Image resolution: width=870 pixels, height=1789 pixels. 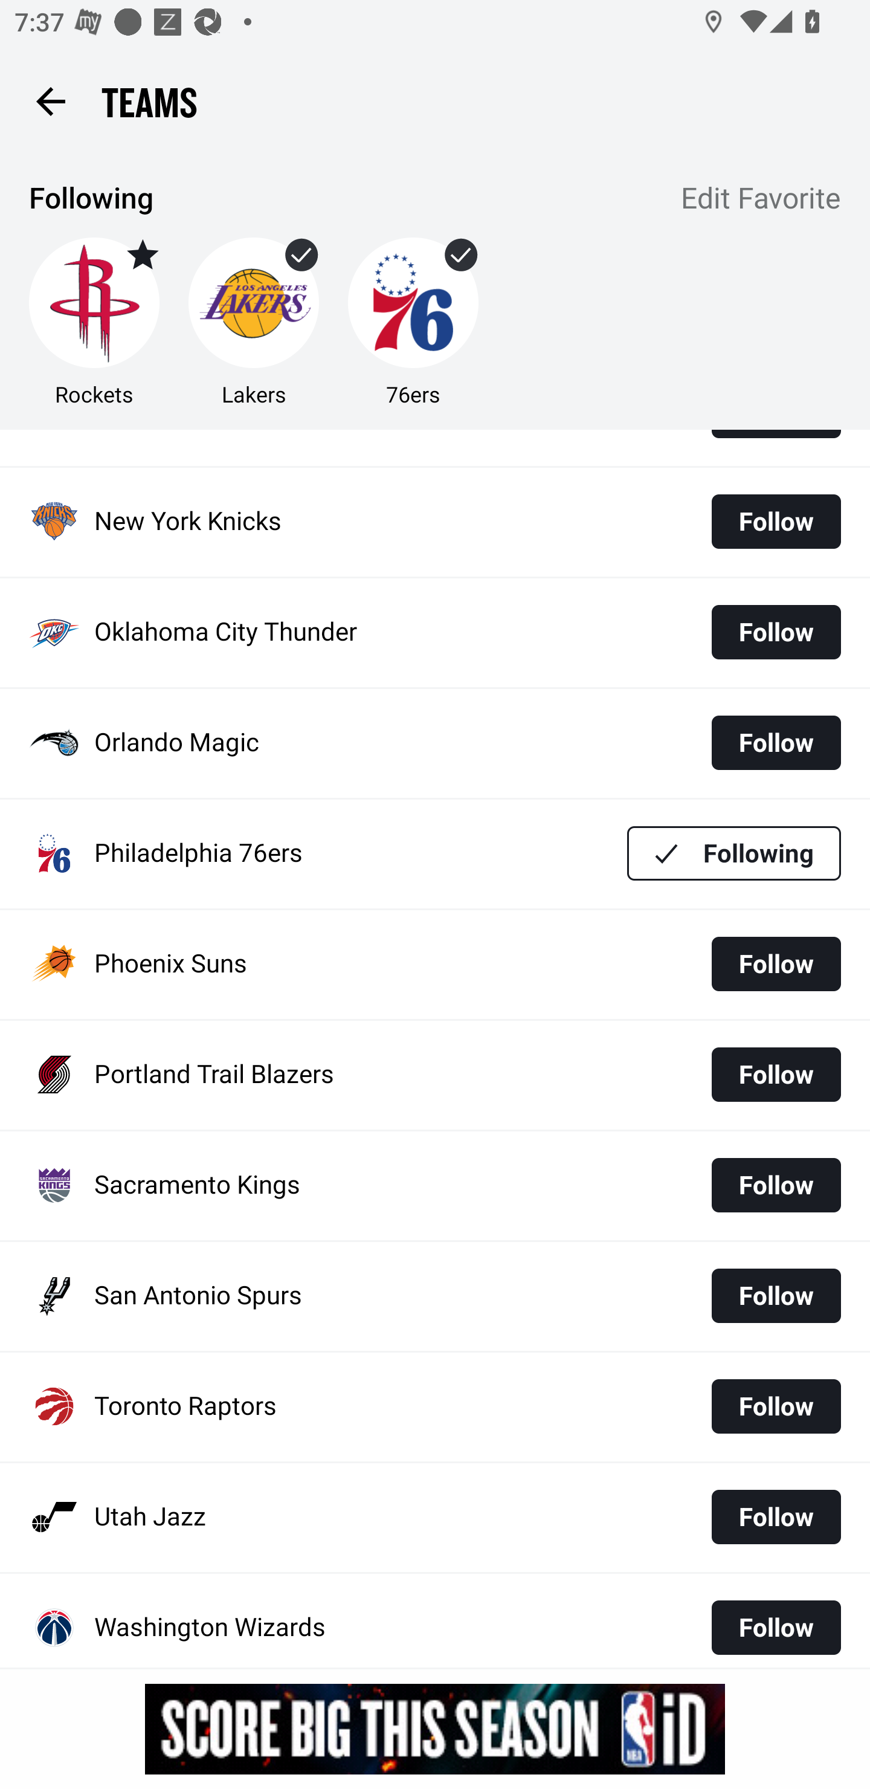 What do you see at coordinates (435, 1518) in the screenshot?
I see `Utah Jazz Follow` at bounding box center [435, 1518].